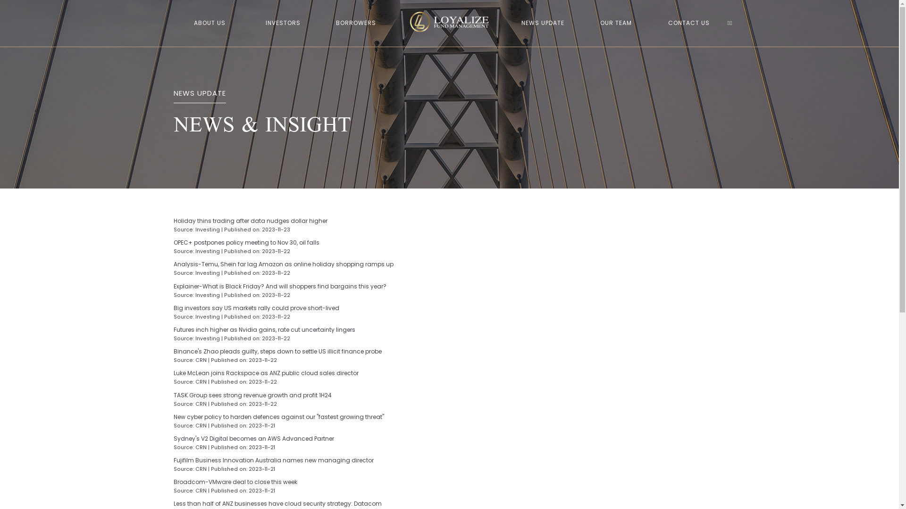 This screenshot has width=906, height=509. What do you see at coordinates (201, 360) in the screenshot?
I see `CRN` at bounding box center [201, 360].